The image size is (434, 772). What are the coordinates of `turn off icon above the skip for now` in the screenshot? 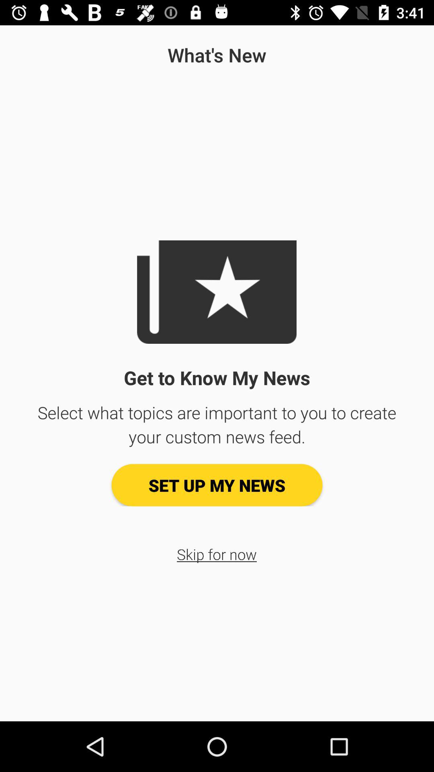 It's located at (217, 485).